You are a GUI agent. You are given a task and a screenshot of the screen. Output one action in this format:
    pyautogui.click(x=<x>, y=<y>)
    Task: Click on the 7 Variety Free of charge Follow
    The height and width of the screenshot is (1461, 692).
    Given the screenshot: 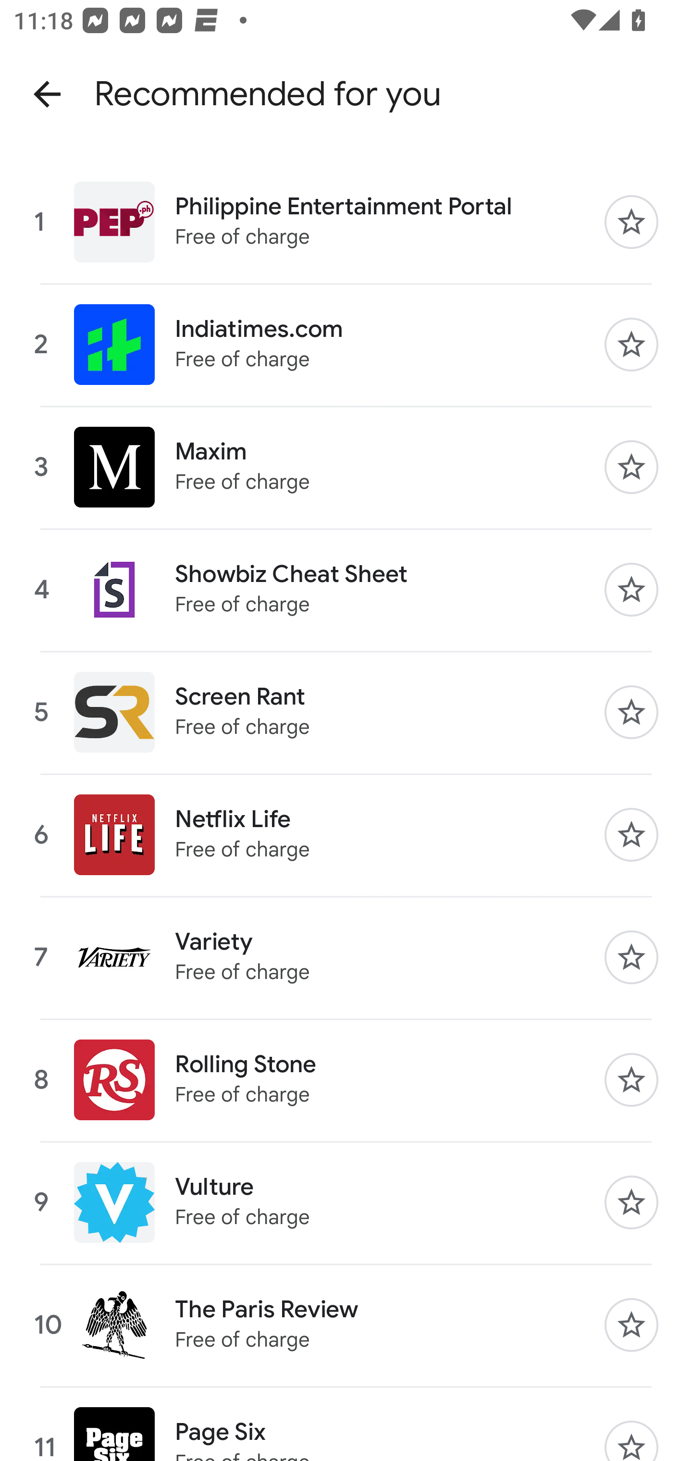 What is the action you would take?
    pyautogui.click(x=346, y=957)
    